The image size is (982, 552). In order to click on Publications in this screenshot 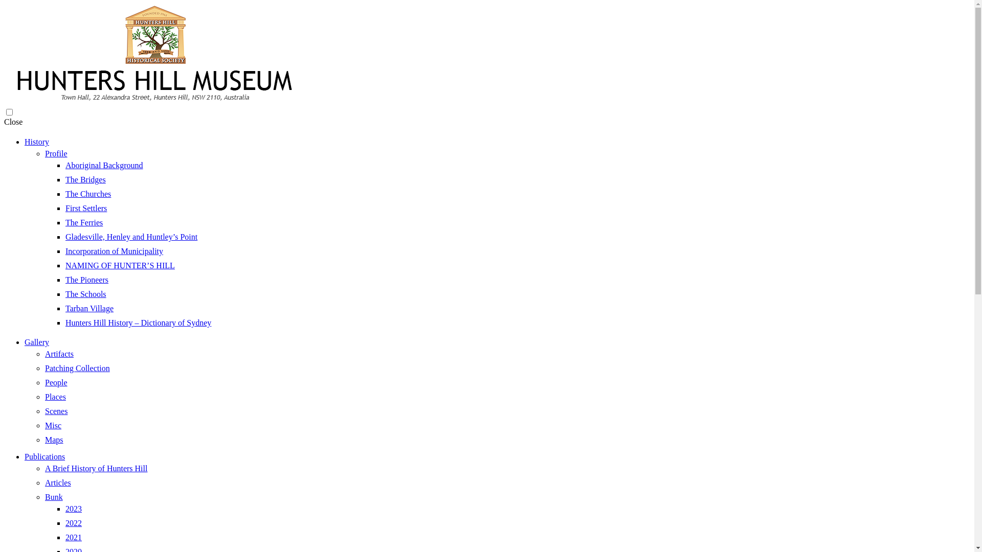, I will do `click(45, 457)`.